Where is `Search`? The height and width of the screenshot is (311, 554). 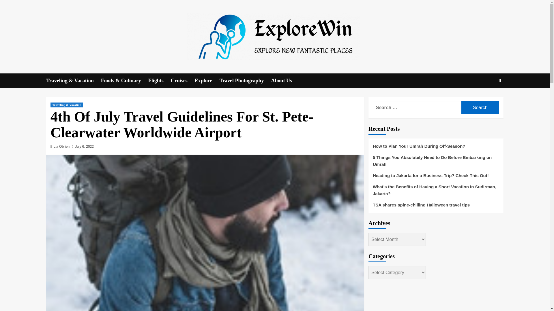
Search is located at coordinates (486, 98).